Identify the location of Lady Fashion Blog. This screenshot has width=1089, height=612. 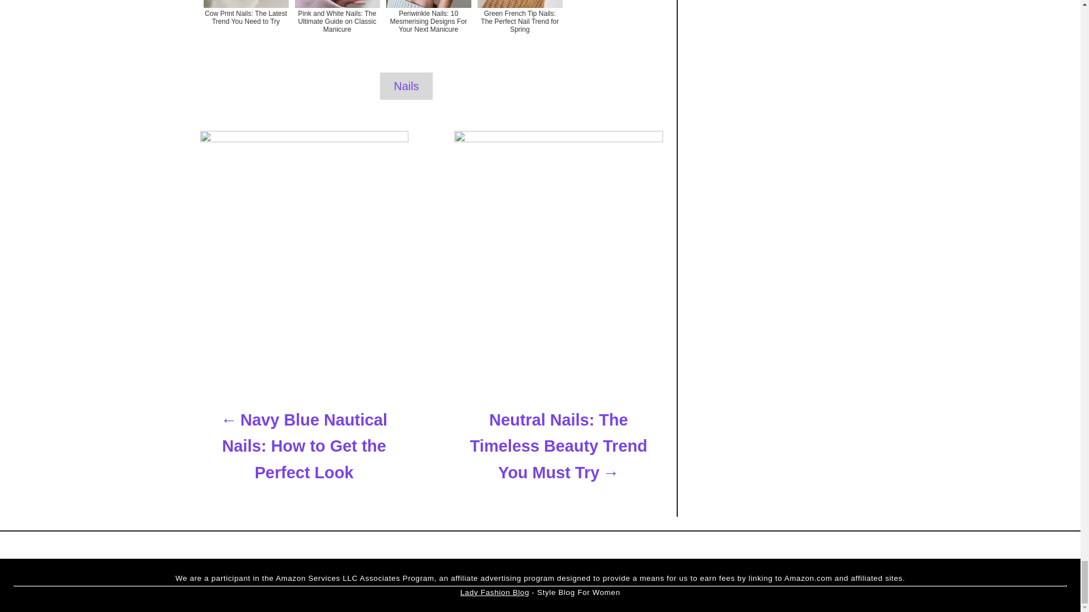
(495, 592).